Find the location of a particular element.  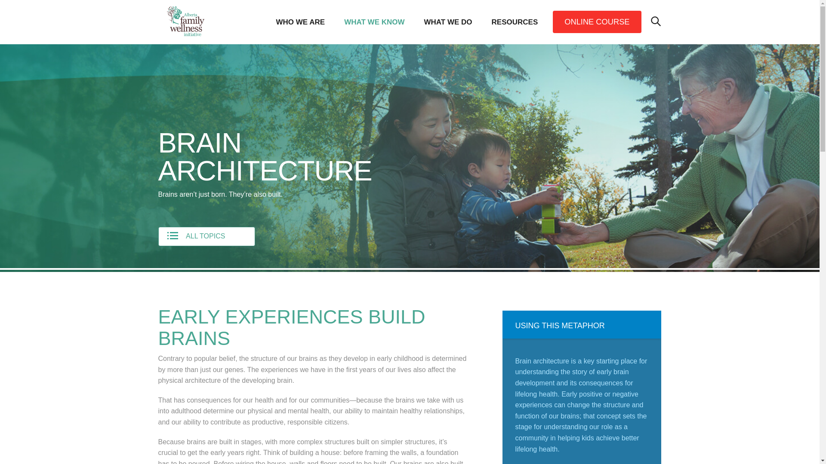

WHAT WE KNOW is located at coordinates (374, 21).